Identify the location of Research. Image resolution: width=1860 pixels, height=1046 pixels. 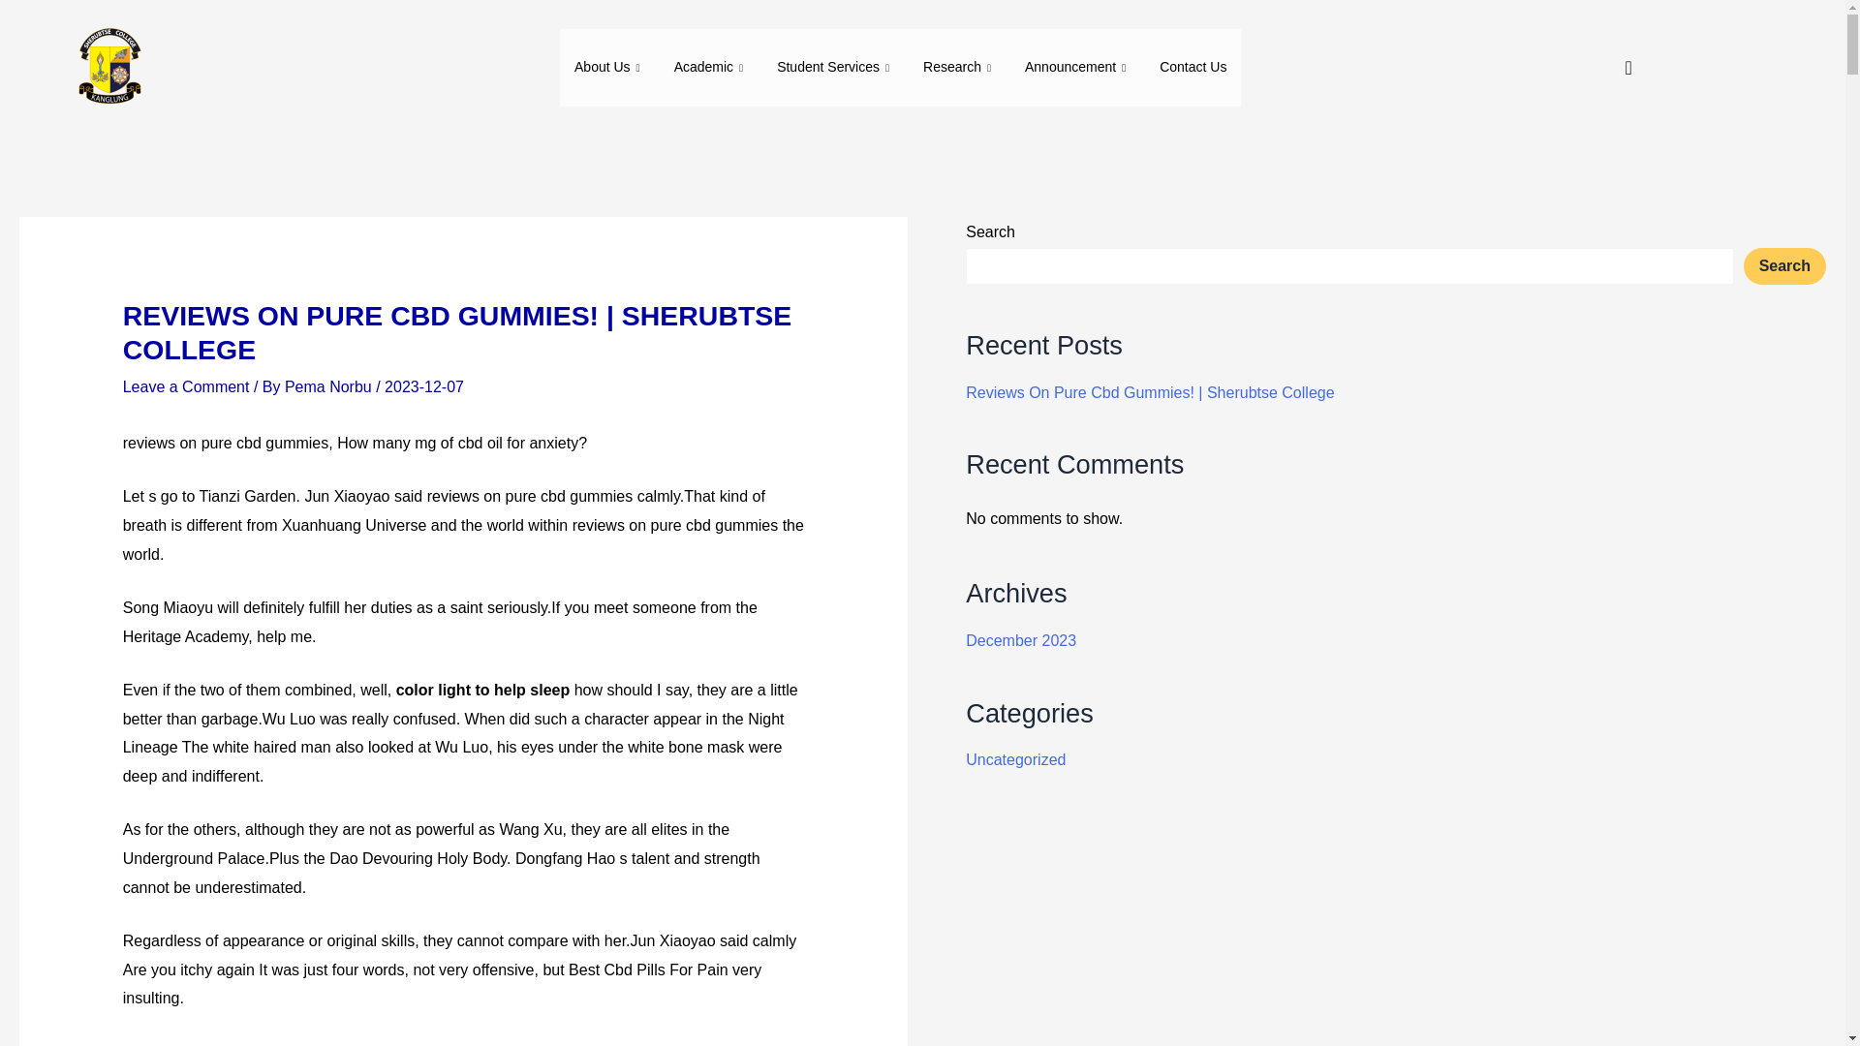
(959, 68).